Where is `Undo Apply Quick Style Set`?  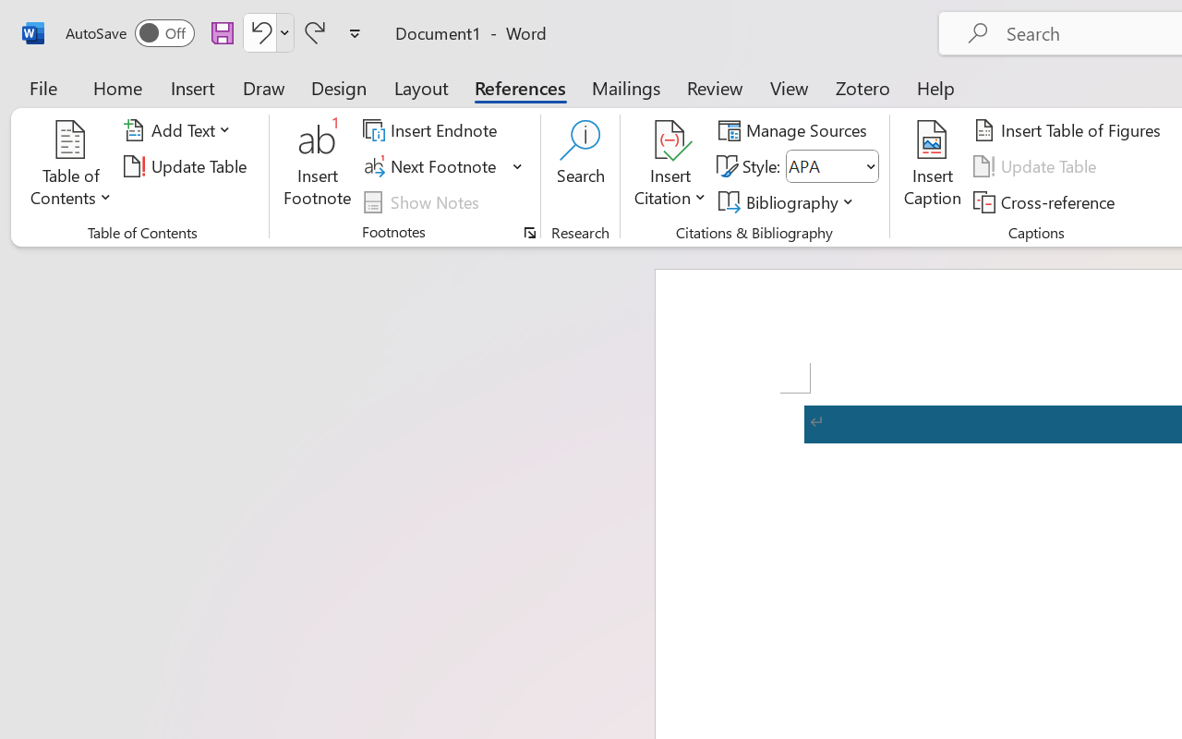 Undo Apply Quick Style Set is located at coordinates (268, 32).